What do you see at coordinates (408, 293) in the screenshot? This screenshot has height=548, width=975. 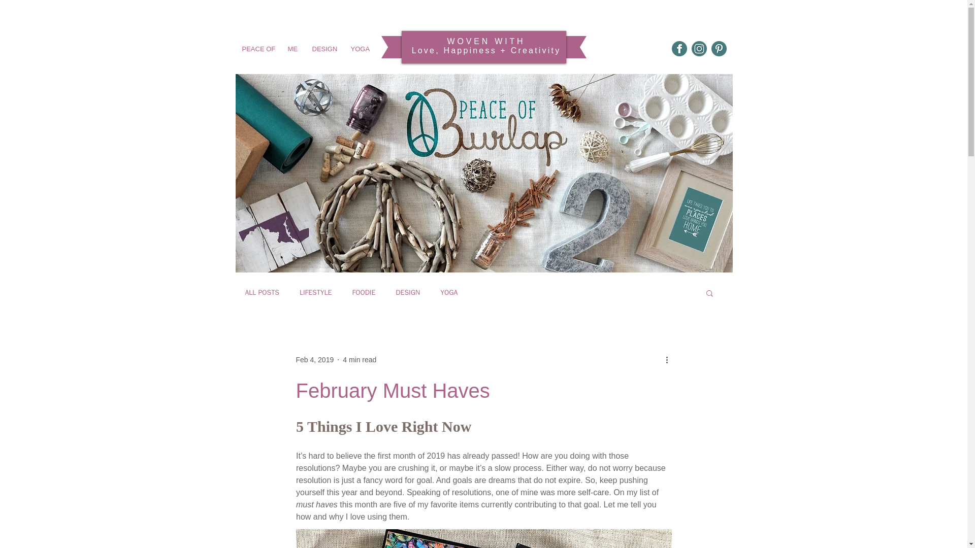 I see `DESIGN` at bounding box center [408, 293].